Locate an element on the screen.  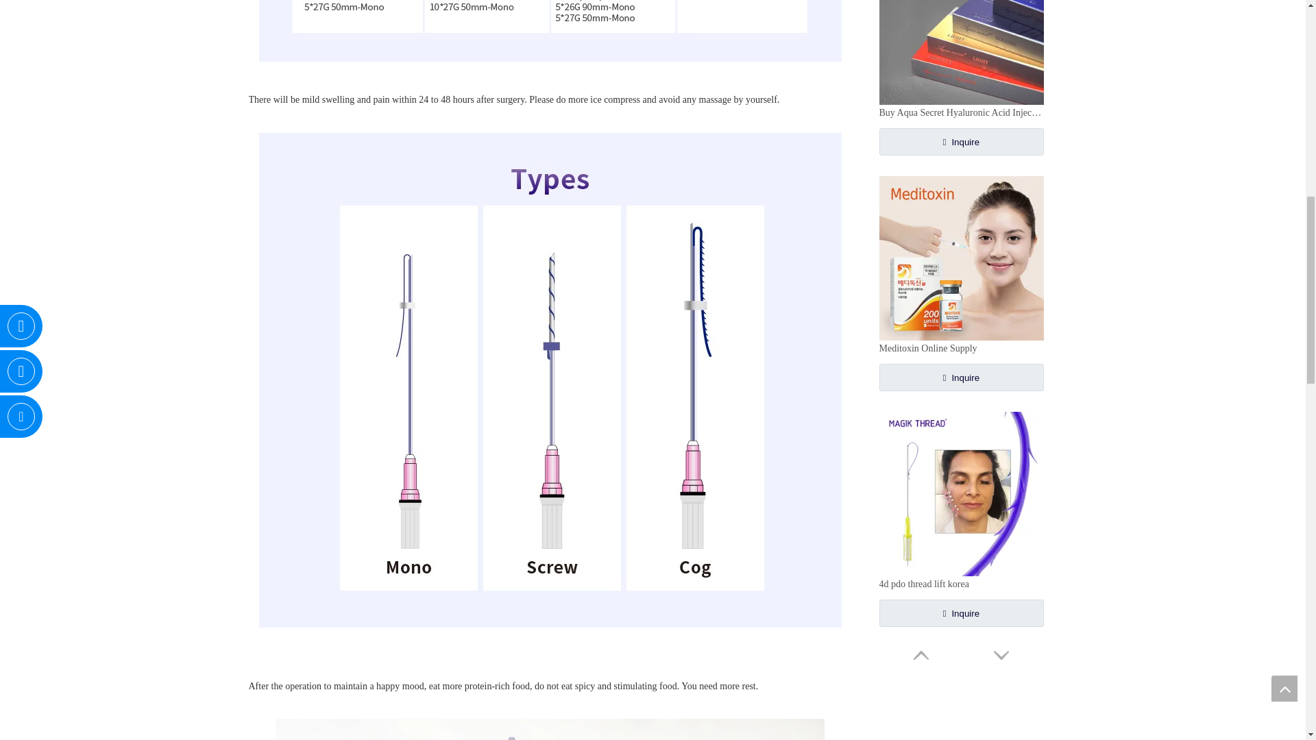
4d pdo thread lift korea is located at coordinates (961, 584).